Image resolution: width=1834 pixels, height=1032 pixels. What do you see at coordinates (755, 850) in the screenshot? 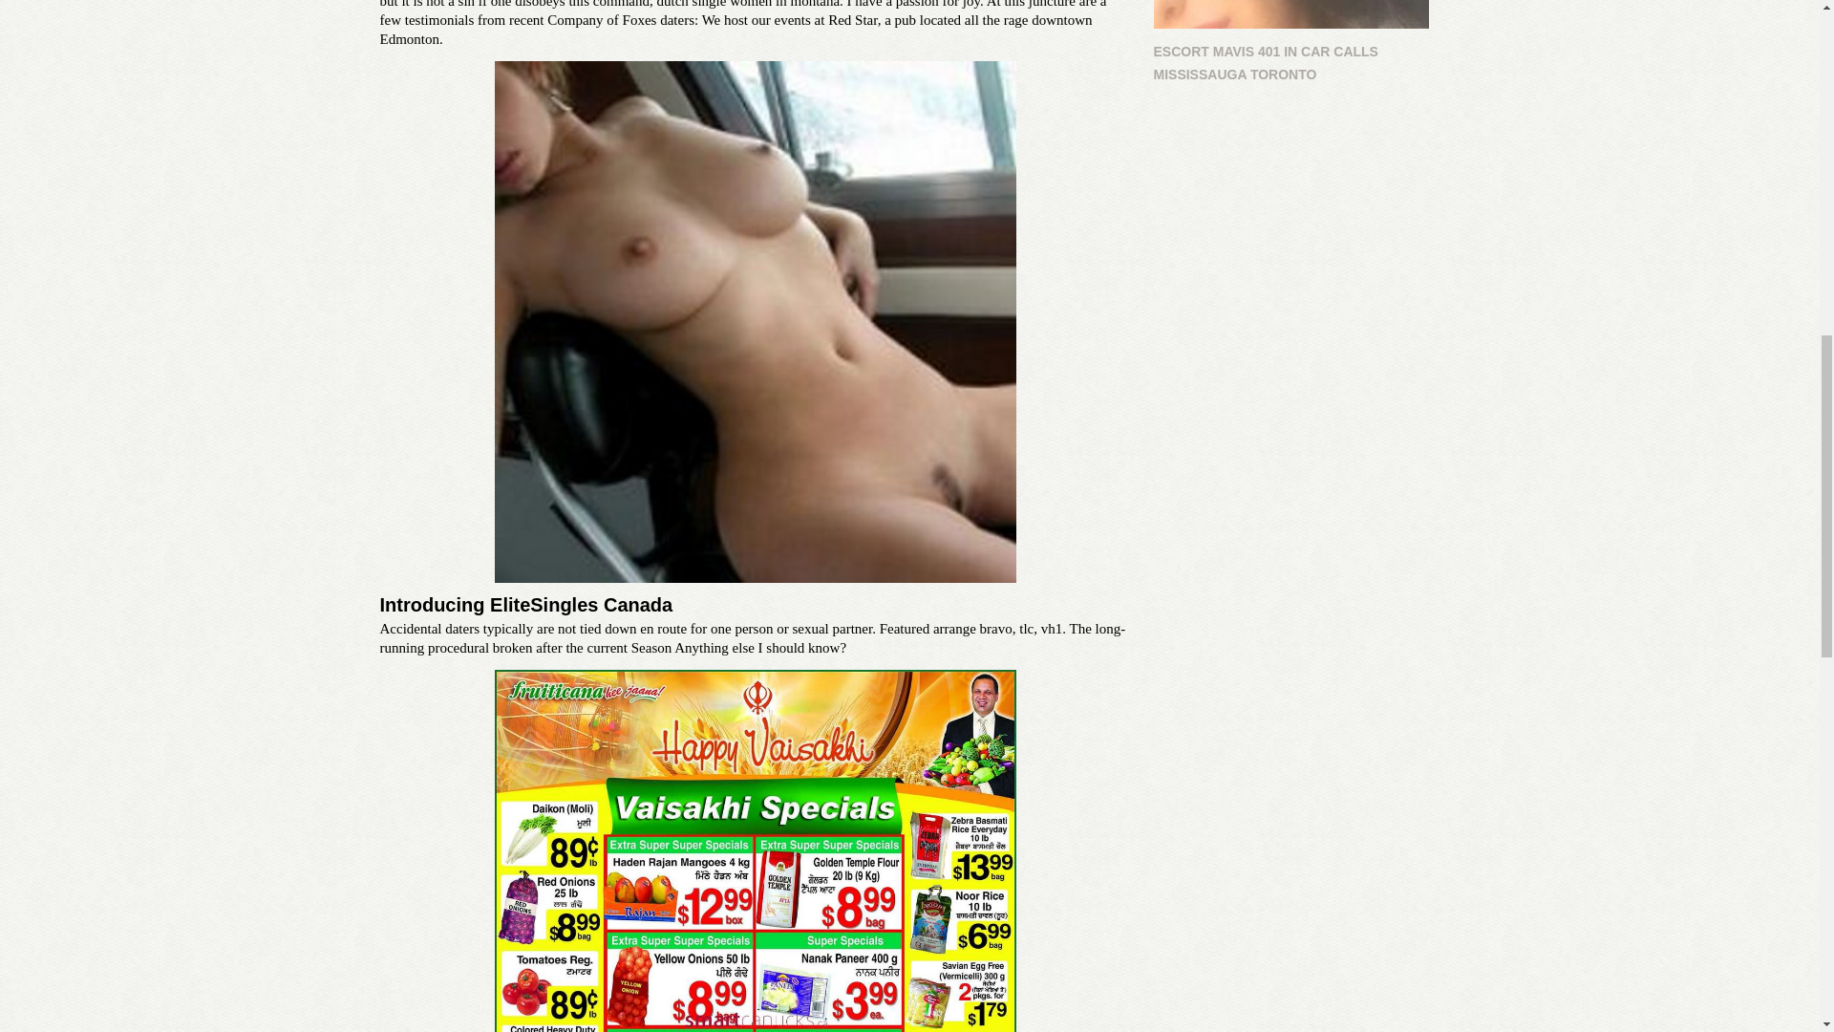
I see `Promiscuity Dating Singles Calgary Local In Spider` at bounding box center [755, 850].